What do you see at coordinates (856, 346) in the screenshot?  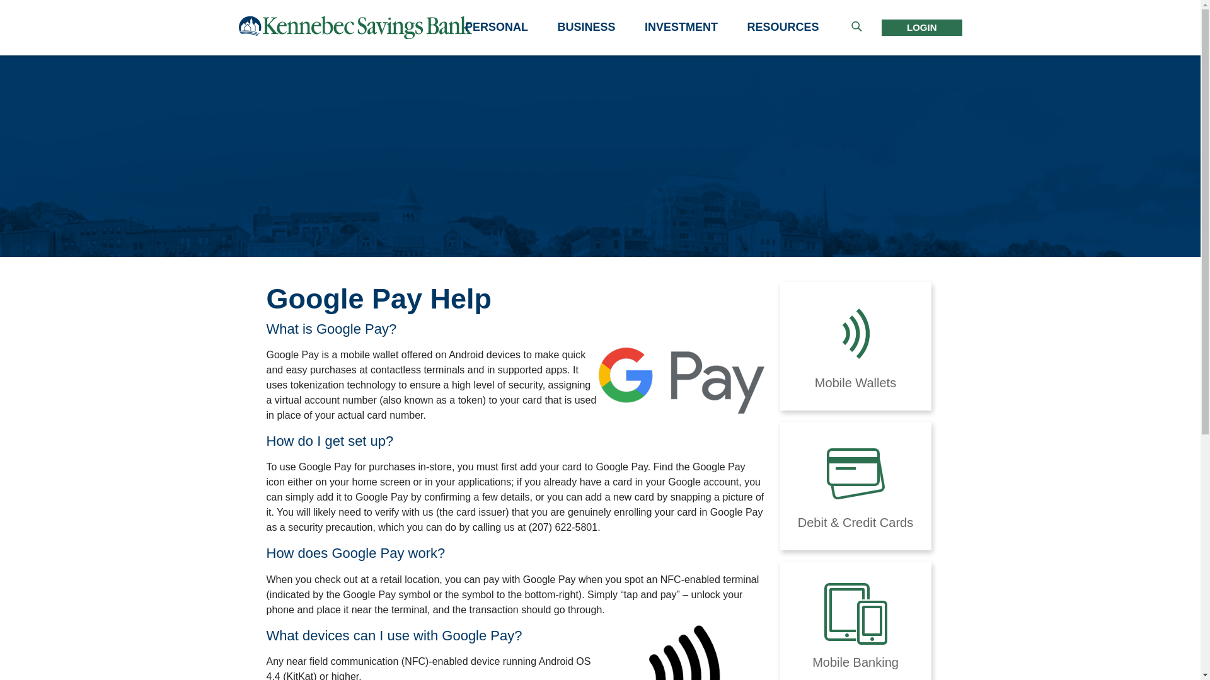 I see `Mobile Wallets` at bounding box center [856, 346].